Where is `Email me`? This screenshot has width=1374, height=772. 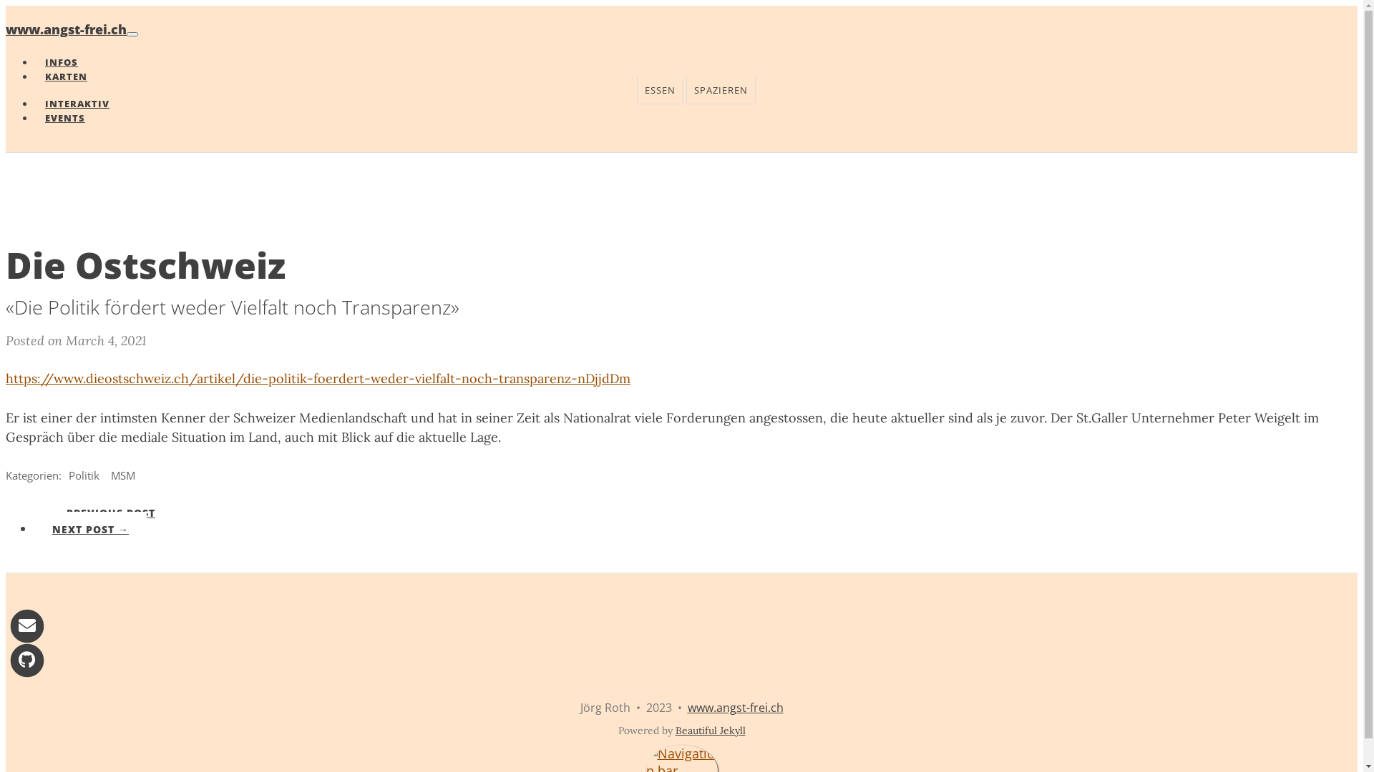 Email me is located at coordinates (27, 625).